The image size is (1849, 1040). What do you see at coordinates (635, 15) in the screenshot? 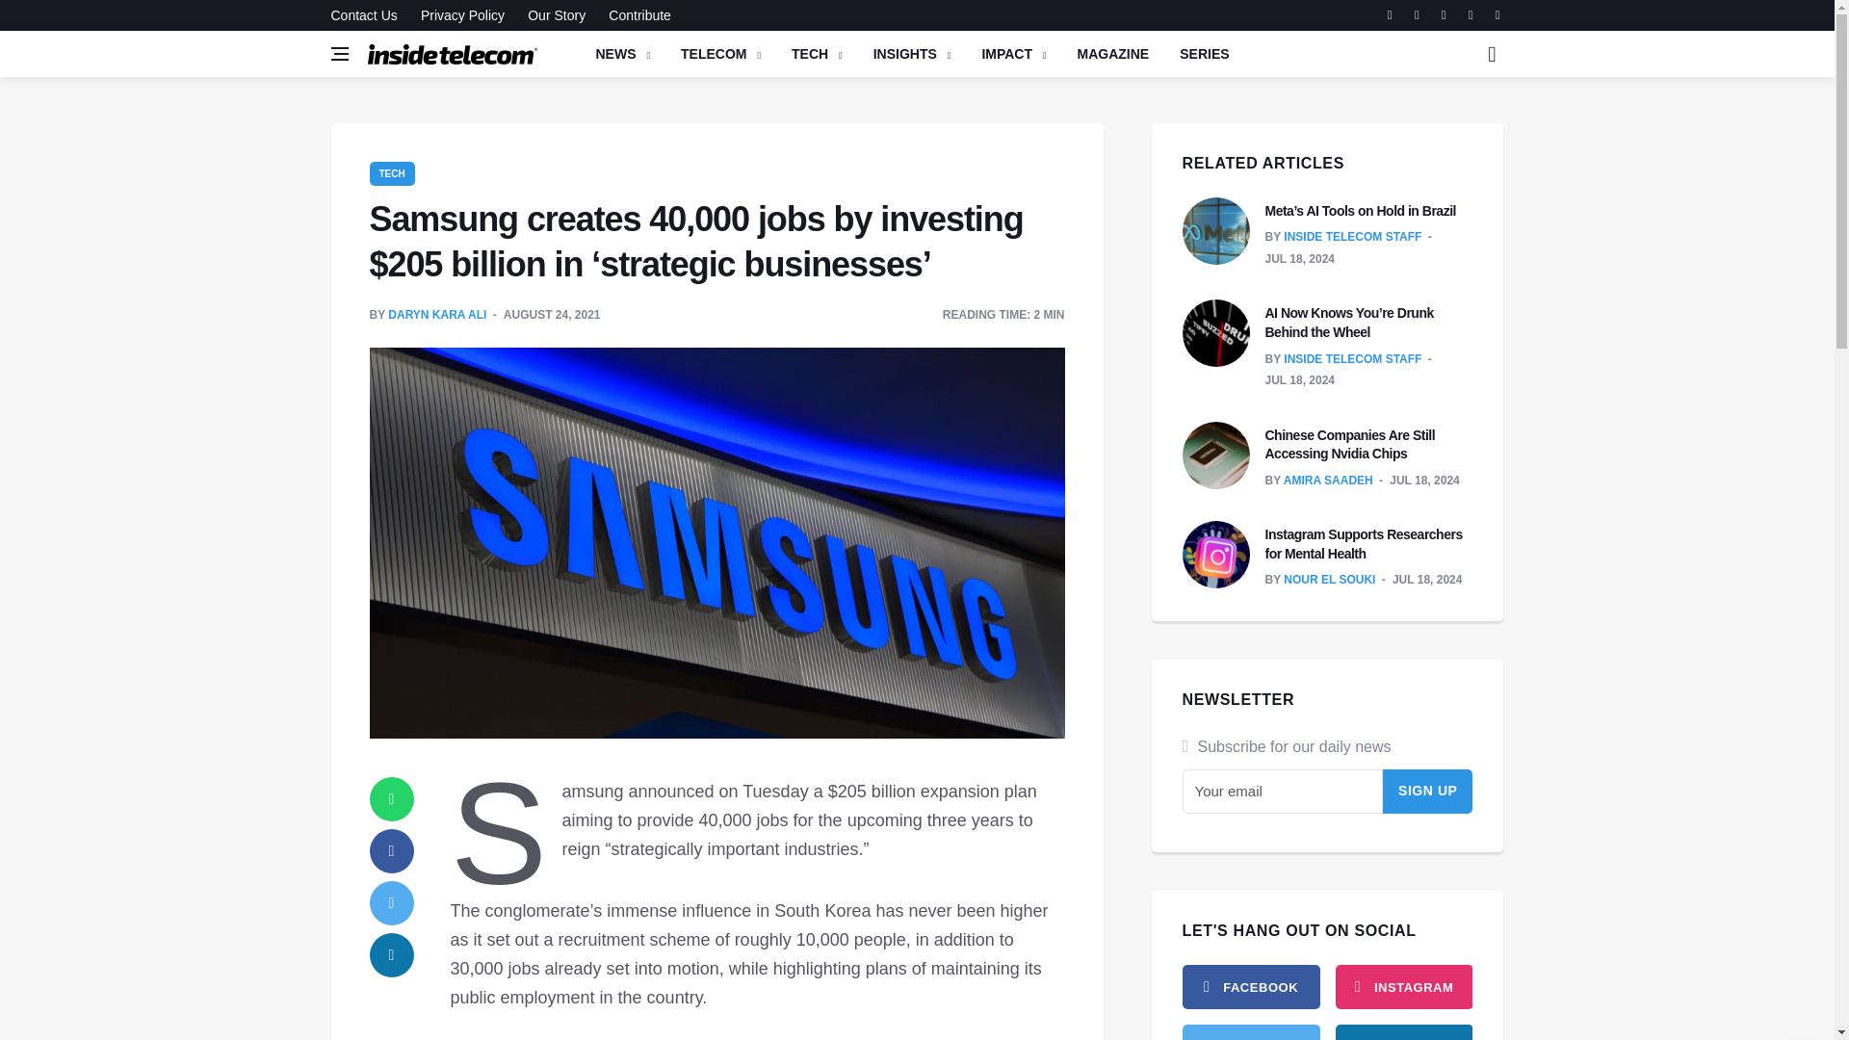
I see `Contribute` at bounding box center [635, 15].